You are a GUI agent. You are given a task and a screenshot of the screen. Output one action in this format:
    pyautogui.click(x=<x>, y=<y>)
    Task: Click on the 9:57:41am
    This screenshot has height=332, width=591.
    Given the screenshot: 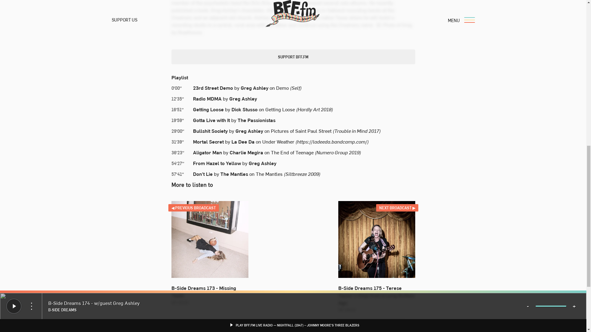 What is the action you would take?
    pyautogui.click(x=182, y=174)
    